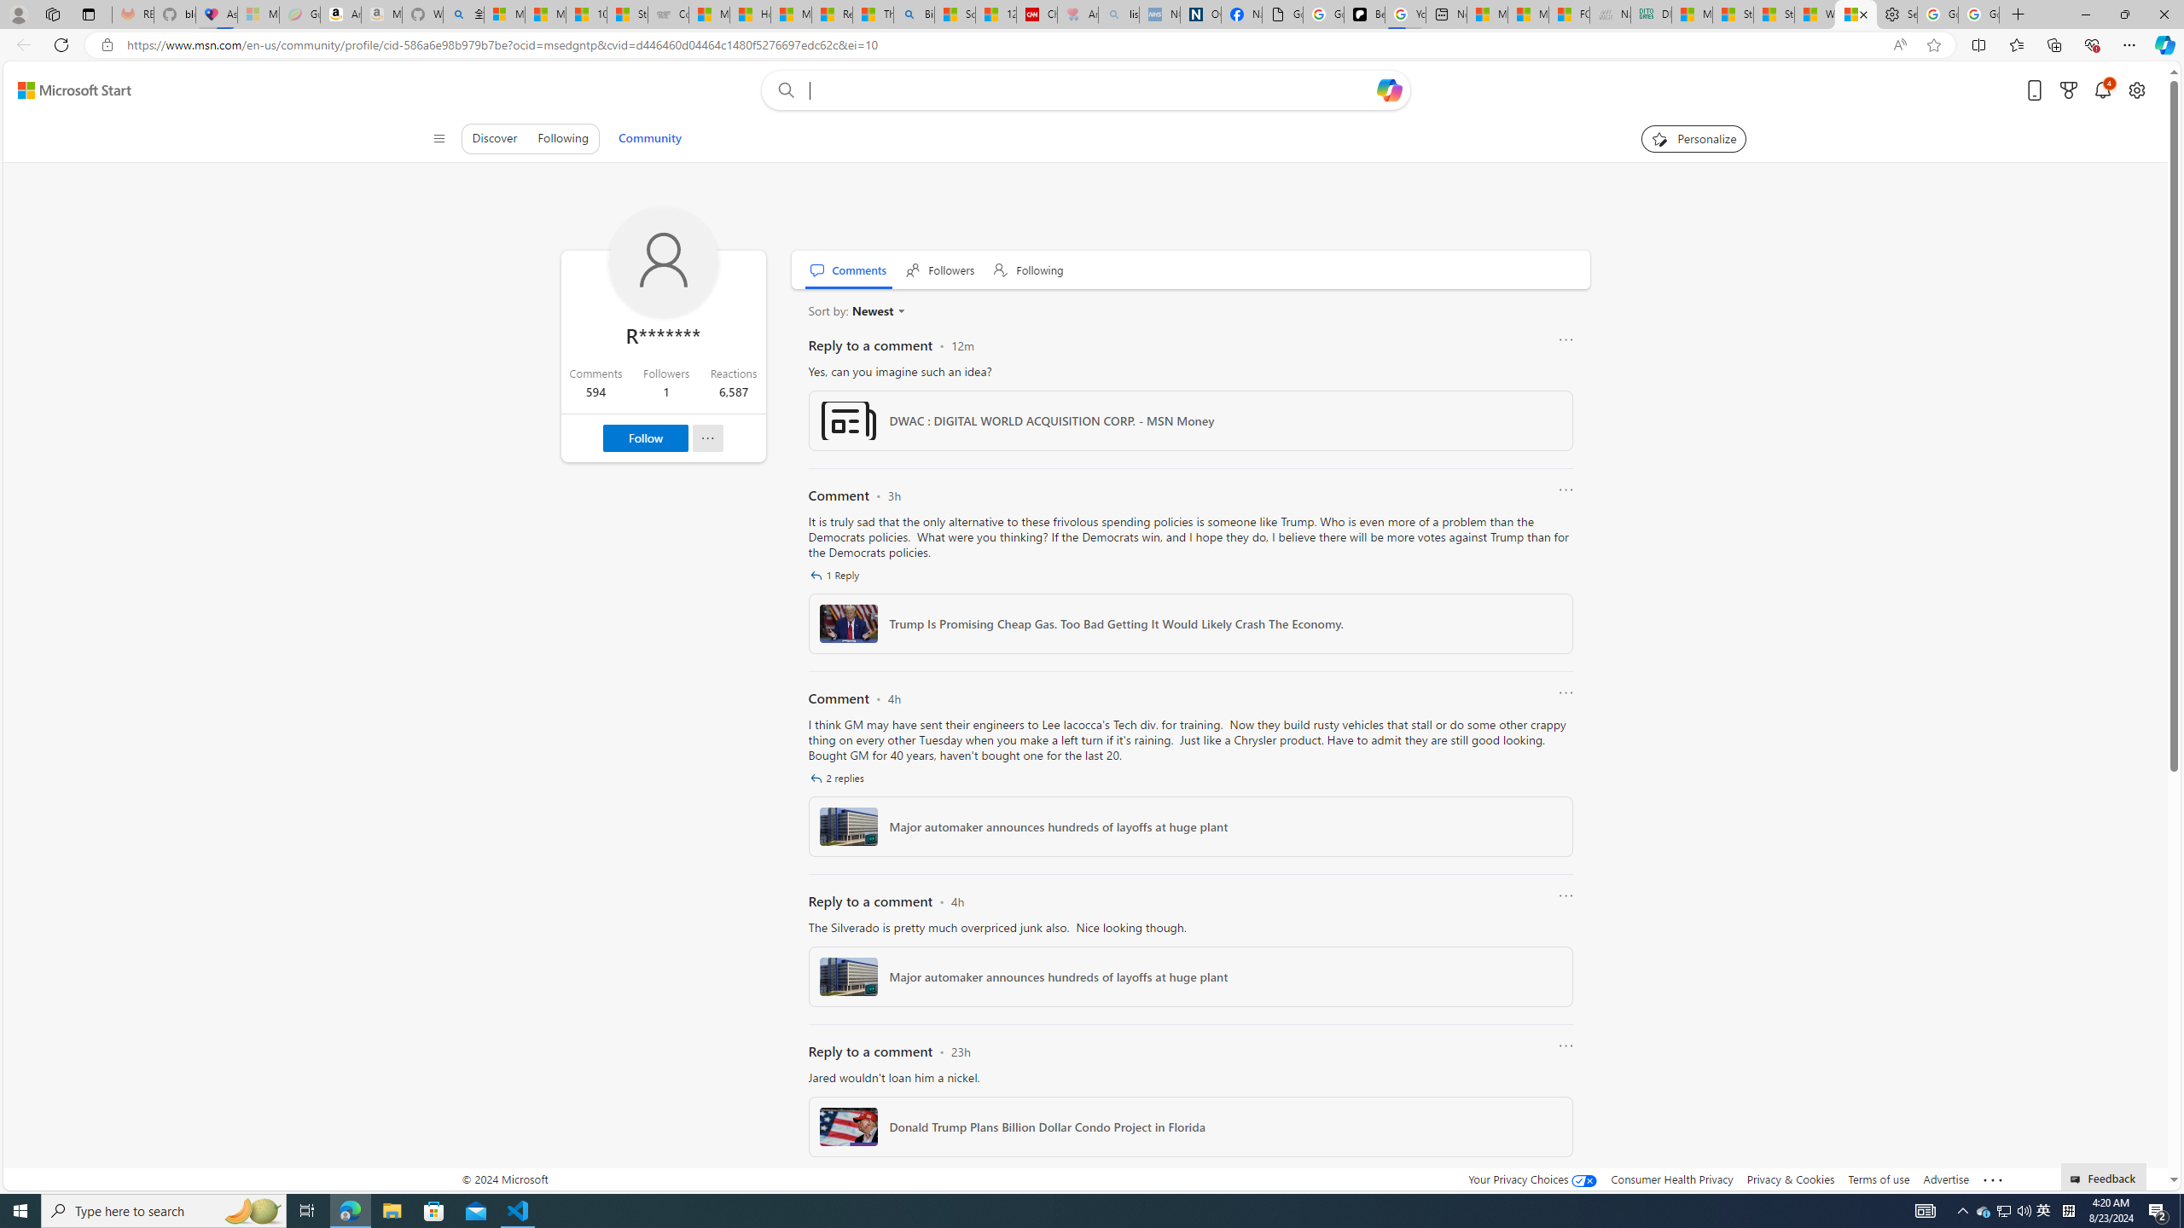 The height and width of the screenshot is (1228, 2184). What do you see at coordinates (1993, 1179) in the screenshot?
I see `Class: oneFooter_seeMore-DS-EntryPoint1-1` at bounding box center [1993, 1179].